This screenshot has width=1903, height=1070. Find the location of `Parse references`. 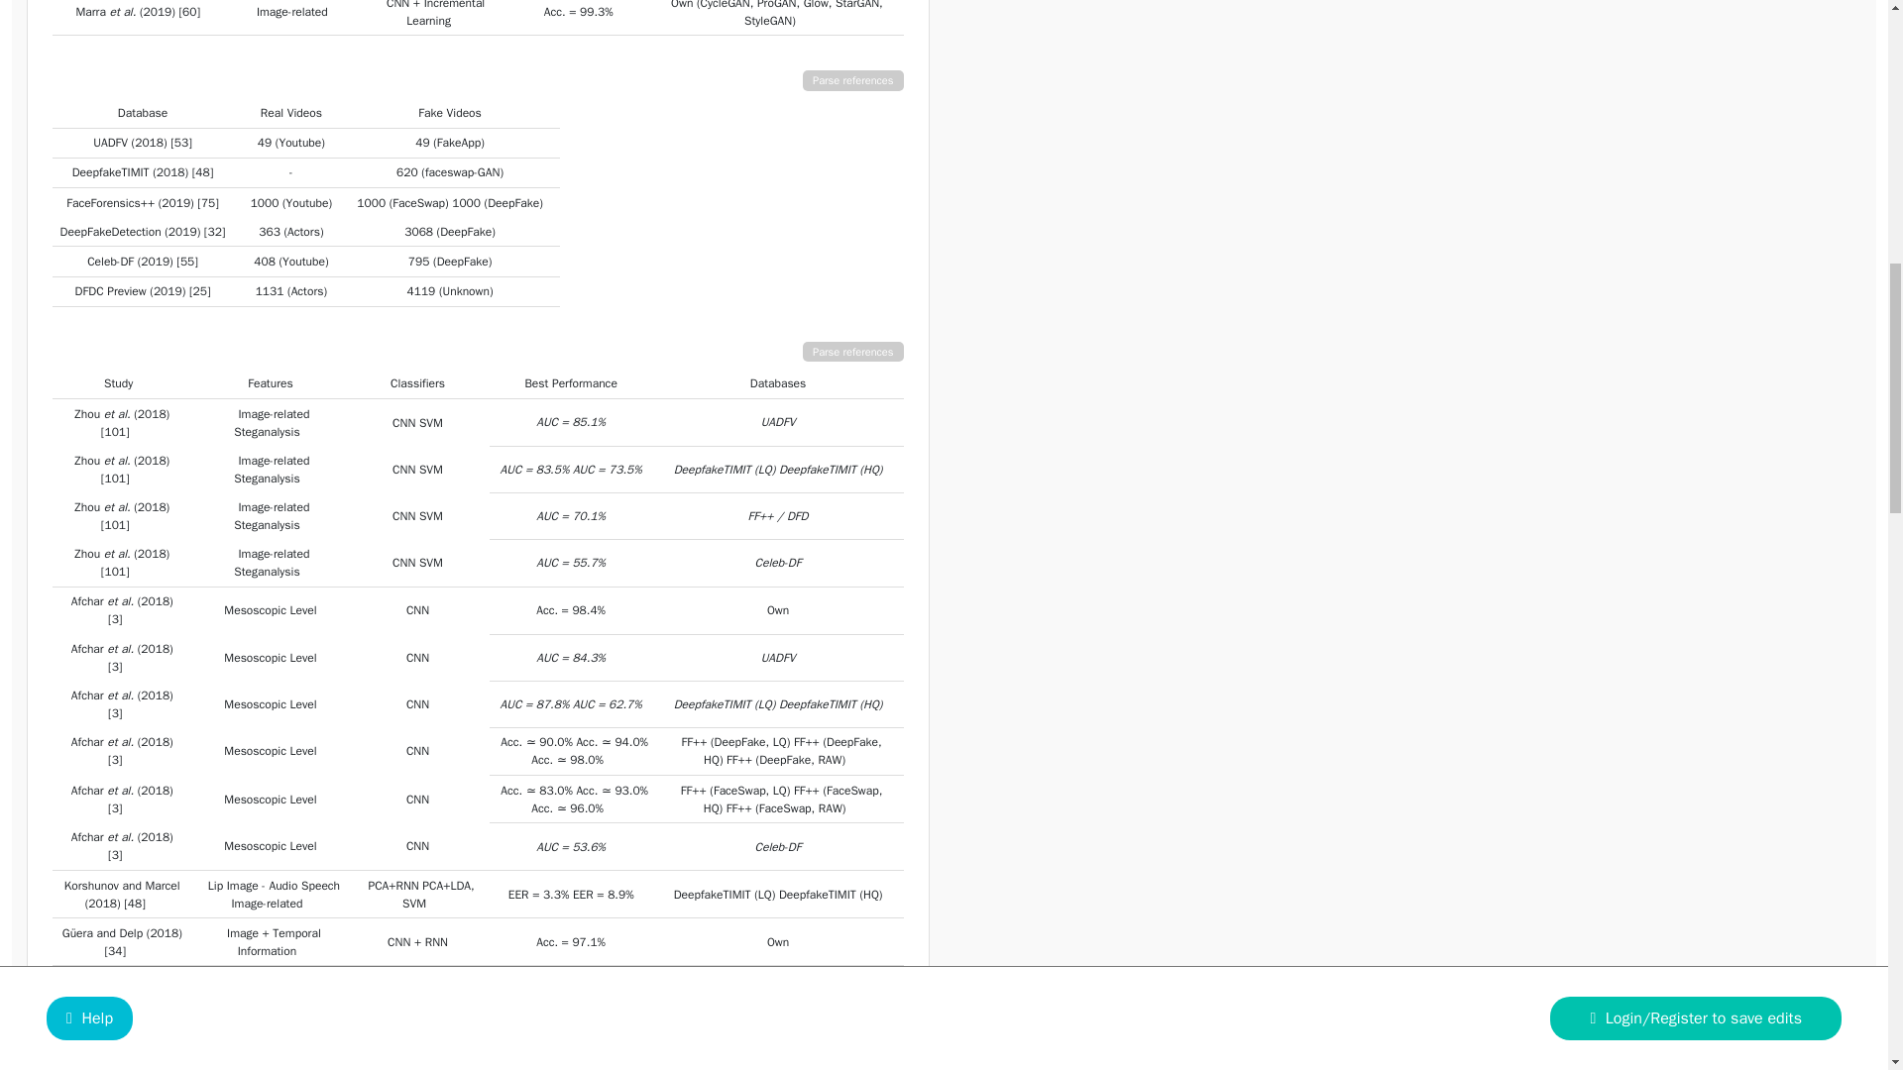

Parse references is located at coordinates (853, 80).